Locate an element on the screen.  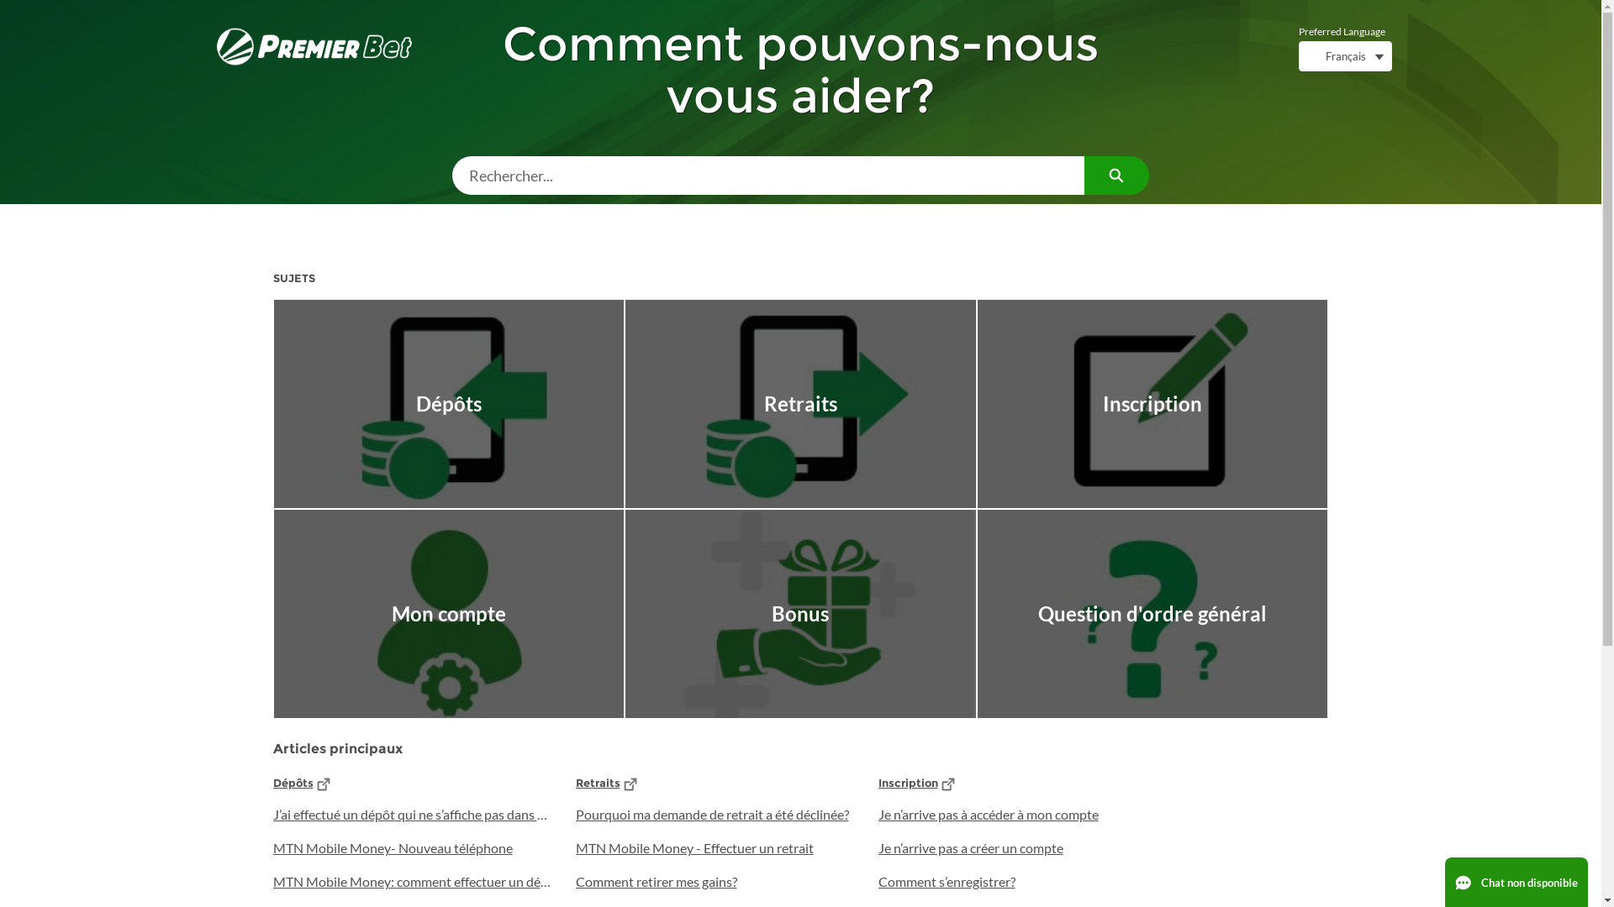
Premier Bet Parifoot is located at coordinates (314, 47).